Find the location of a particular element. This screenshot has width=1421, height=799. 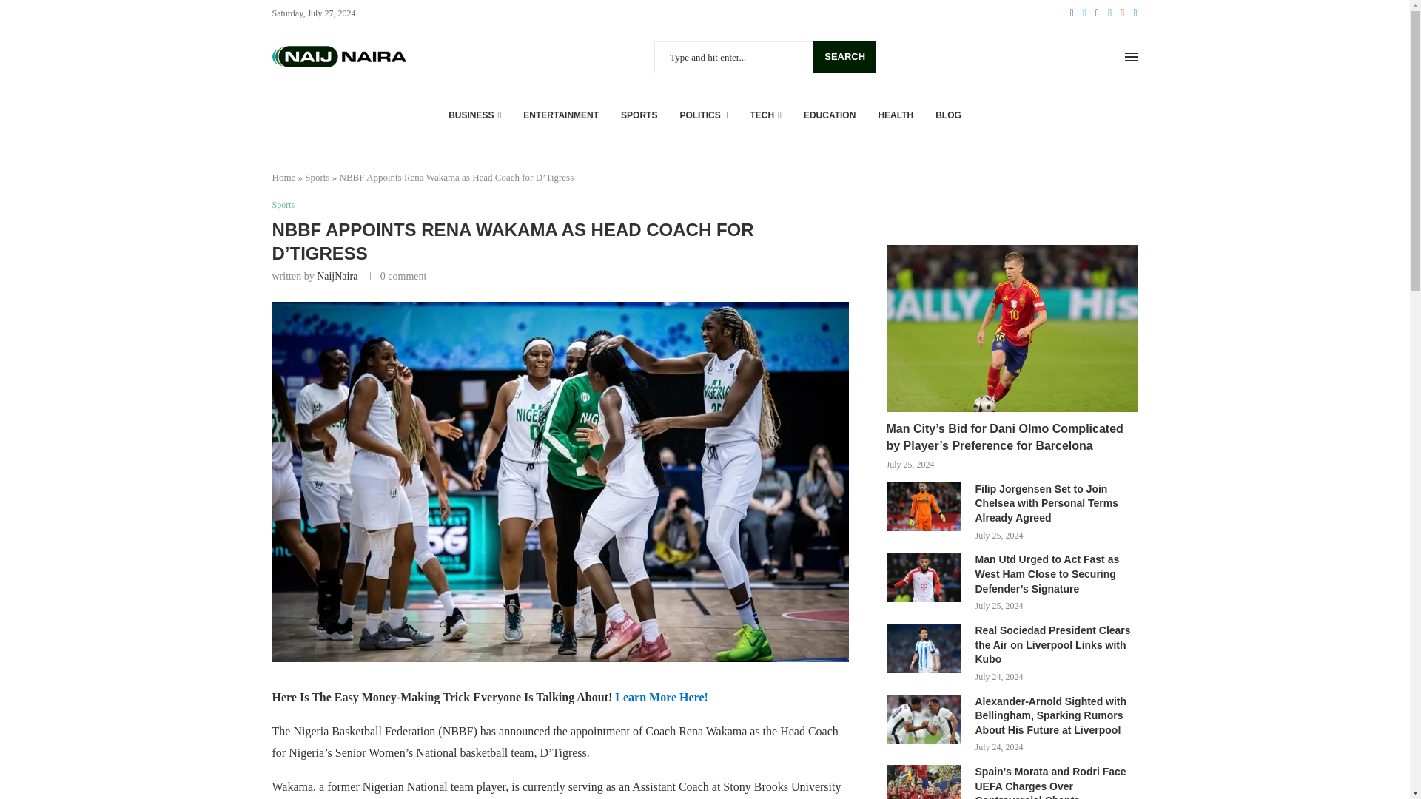

EDUCATION is located at coordinates (829, 115).